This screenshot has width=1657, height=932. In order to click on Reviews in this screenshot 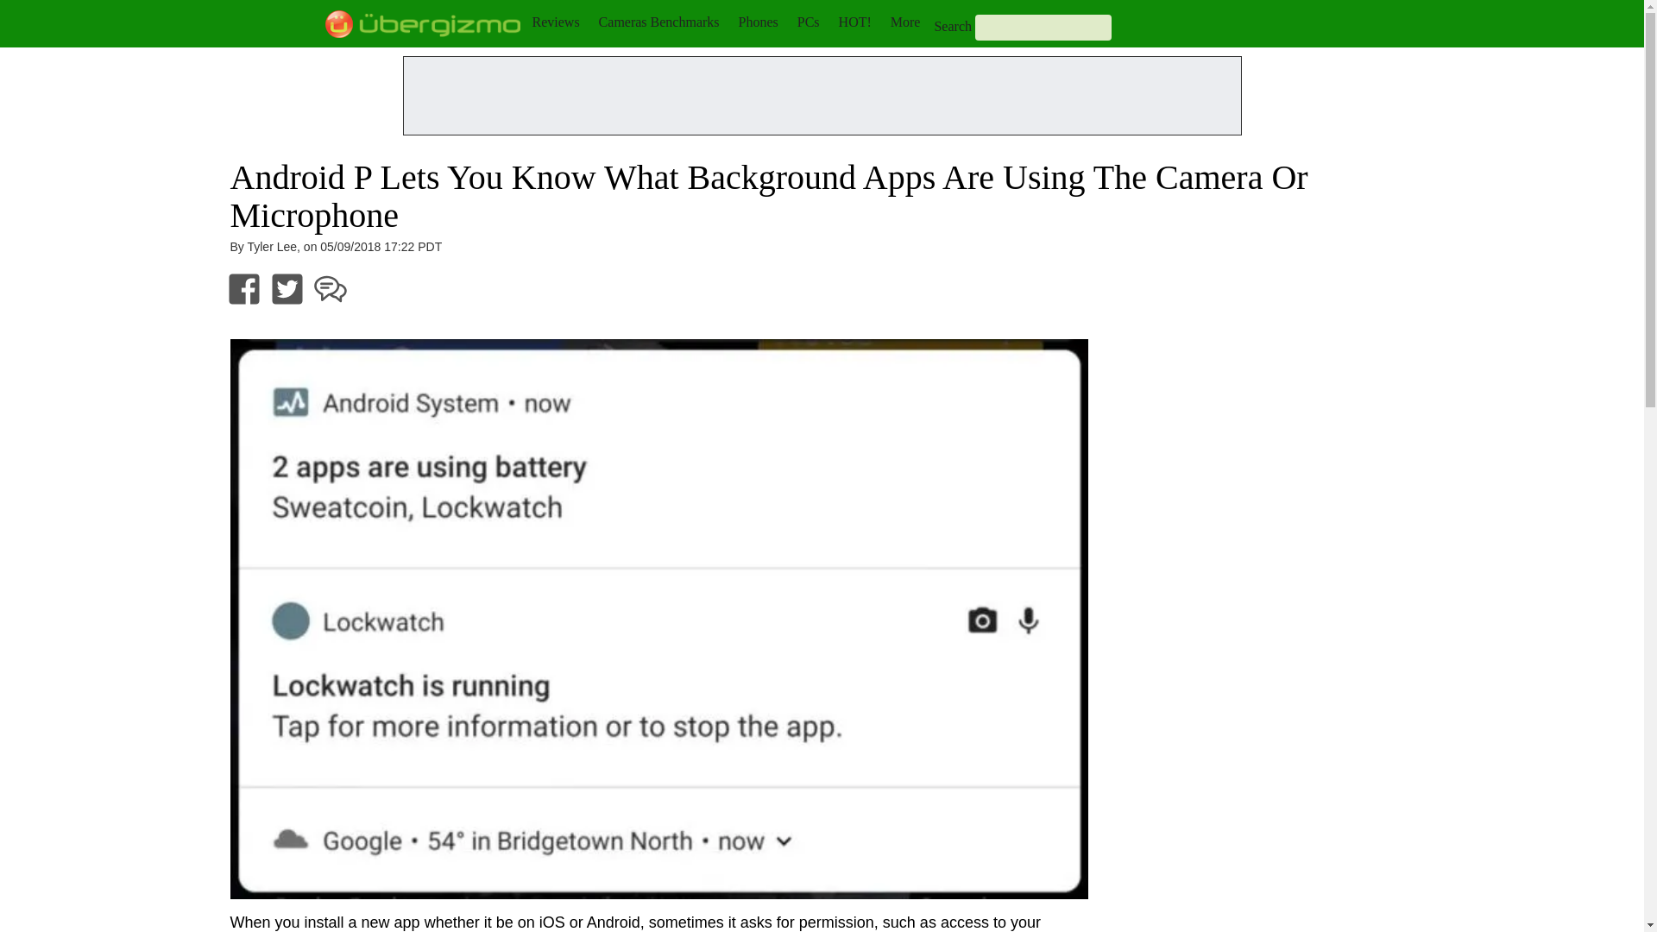, I will do `click(555, 22)`.